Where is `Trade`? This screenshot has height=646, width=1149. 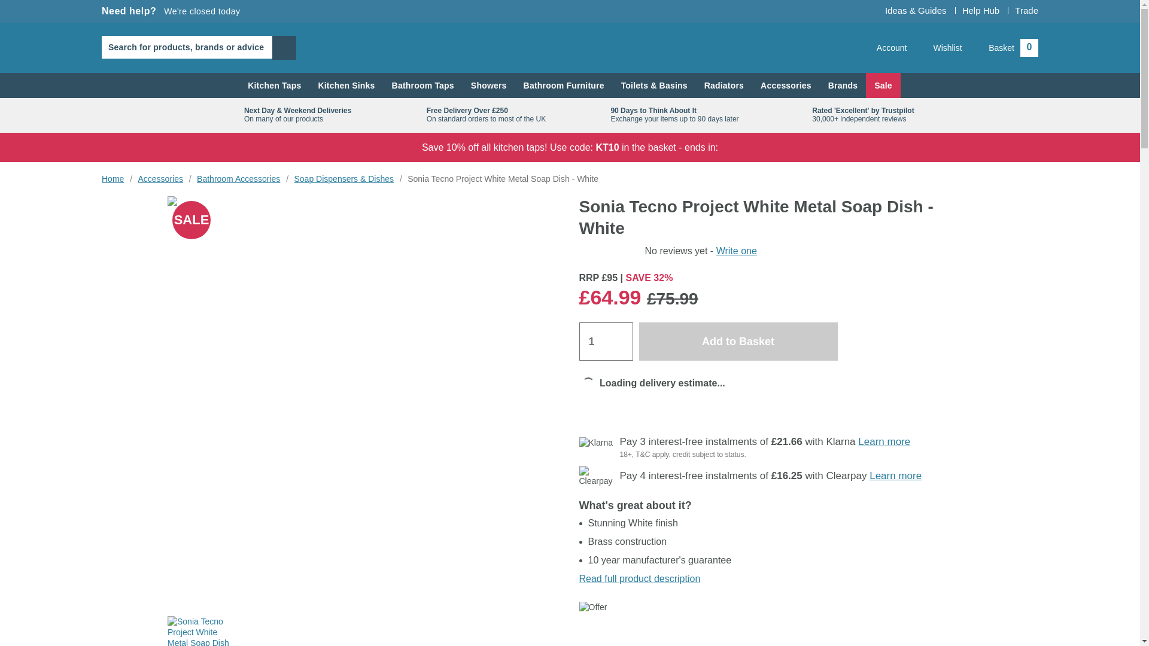
Trade is located at coordinates (171, 11).